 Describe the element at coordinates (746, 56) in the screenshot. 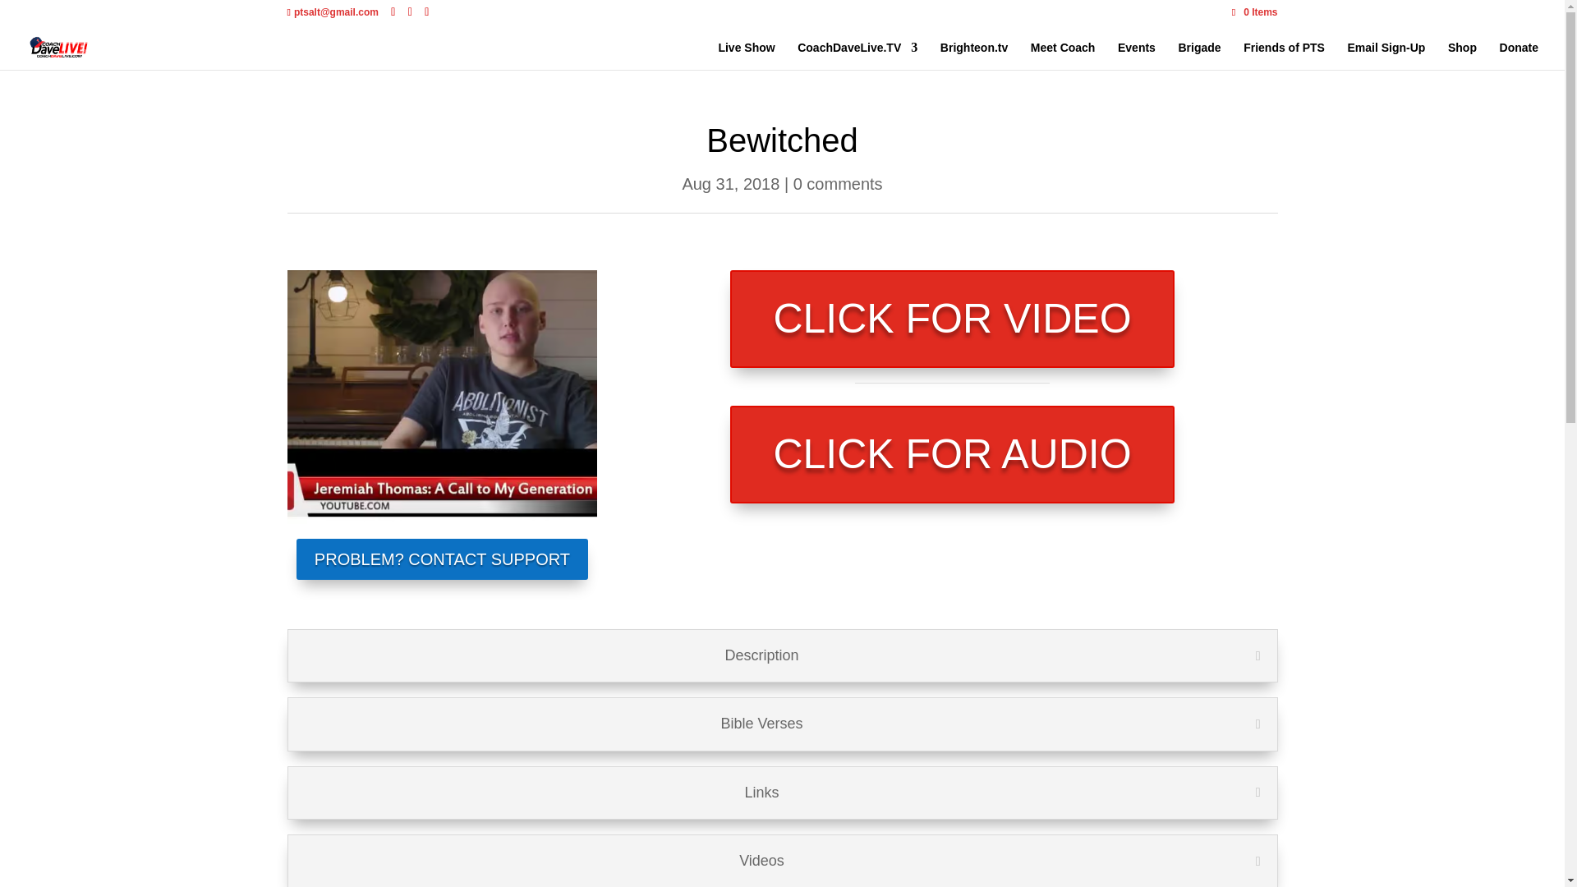

I see `Live Show` at that location.